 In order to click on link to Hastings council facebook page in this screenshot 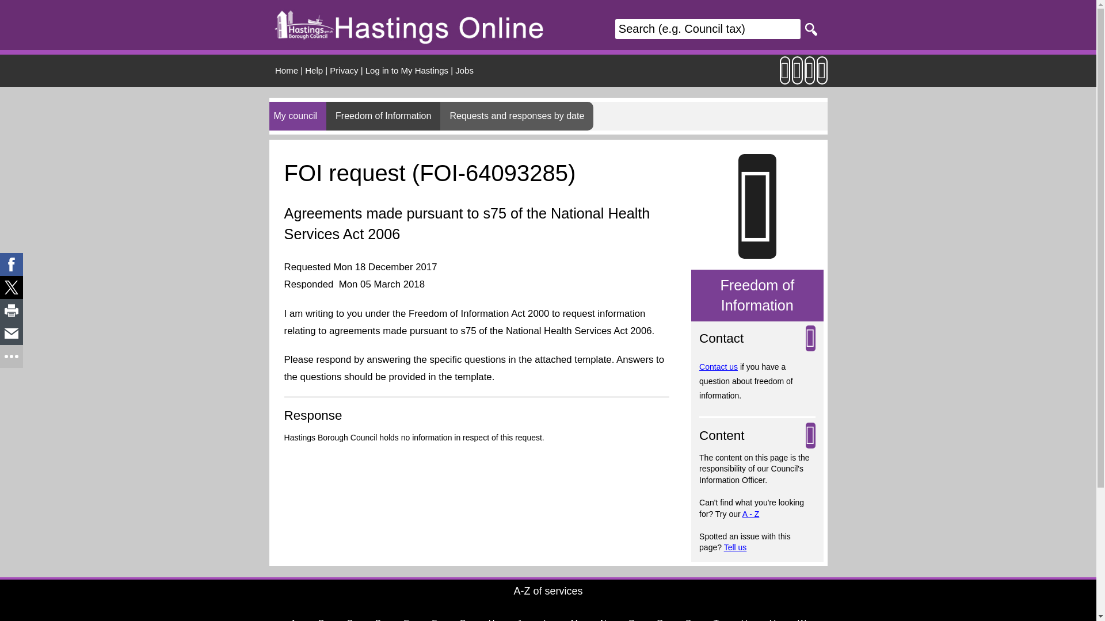, I will do `click(822, 76)`.